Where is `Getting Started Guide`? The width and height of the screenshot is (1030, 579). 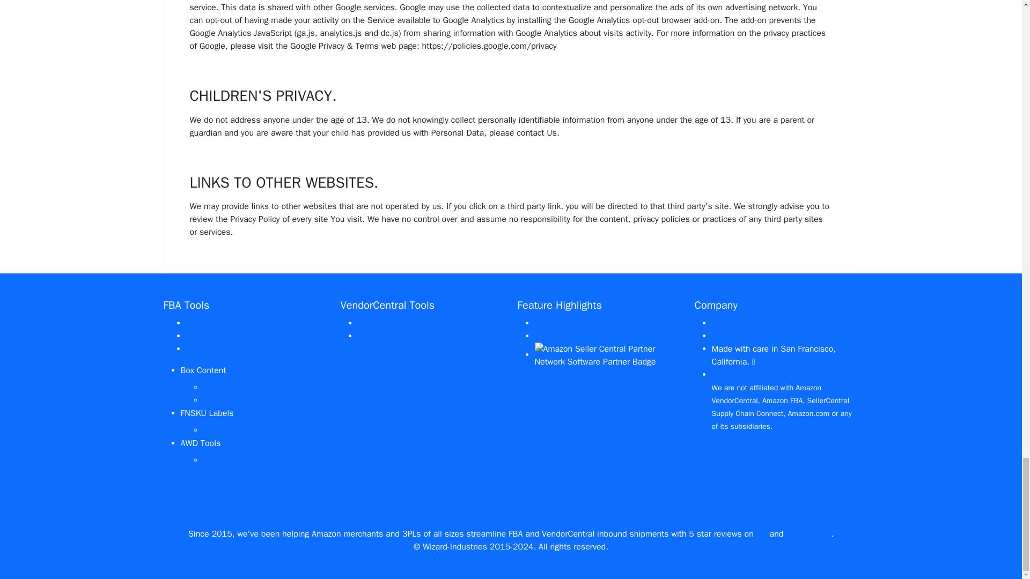
Getting Started Guide is located at coordinates (226, 323).